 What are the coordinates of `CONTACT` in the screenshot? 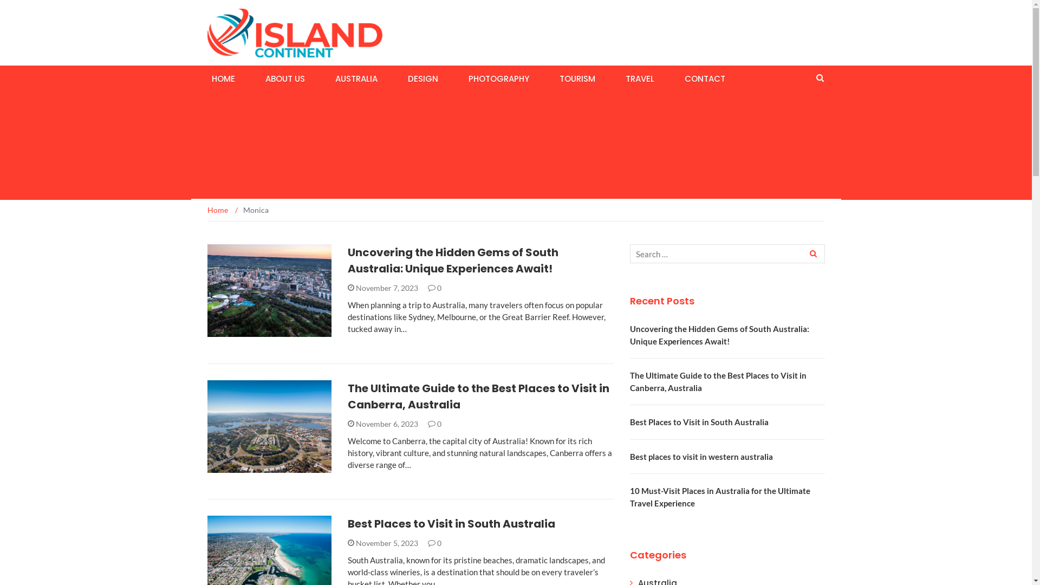 It's located at (705, 78).